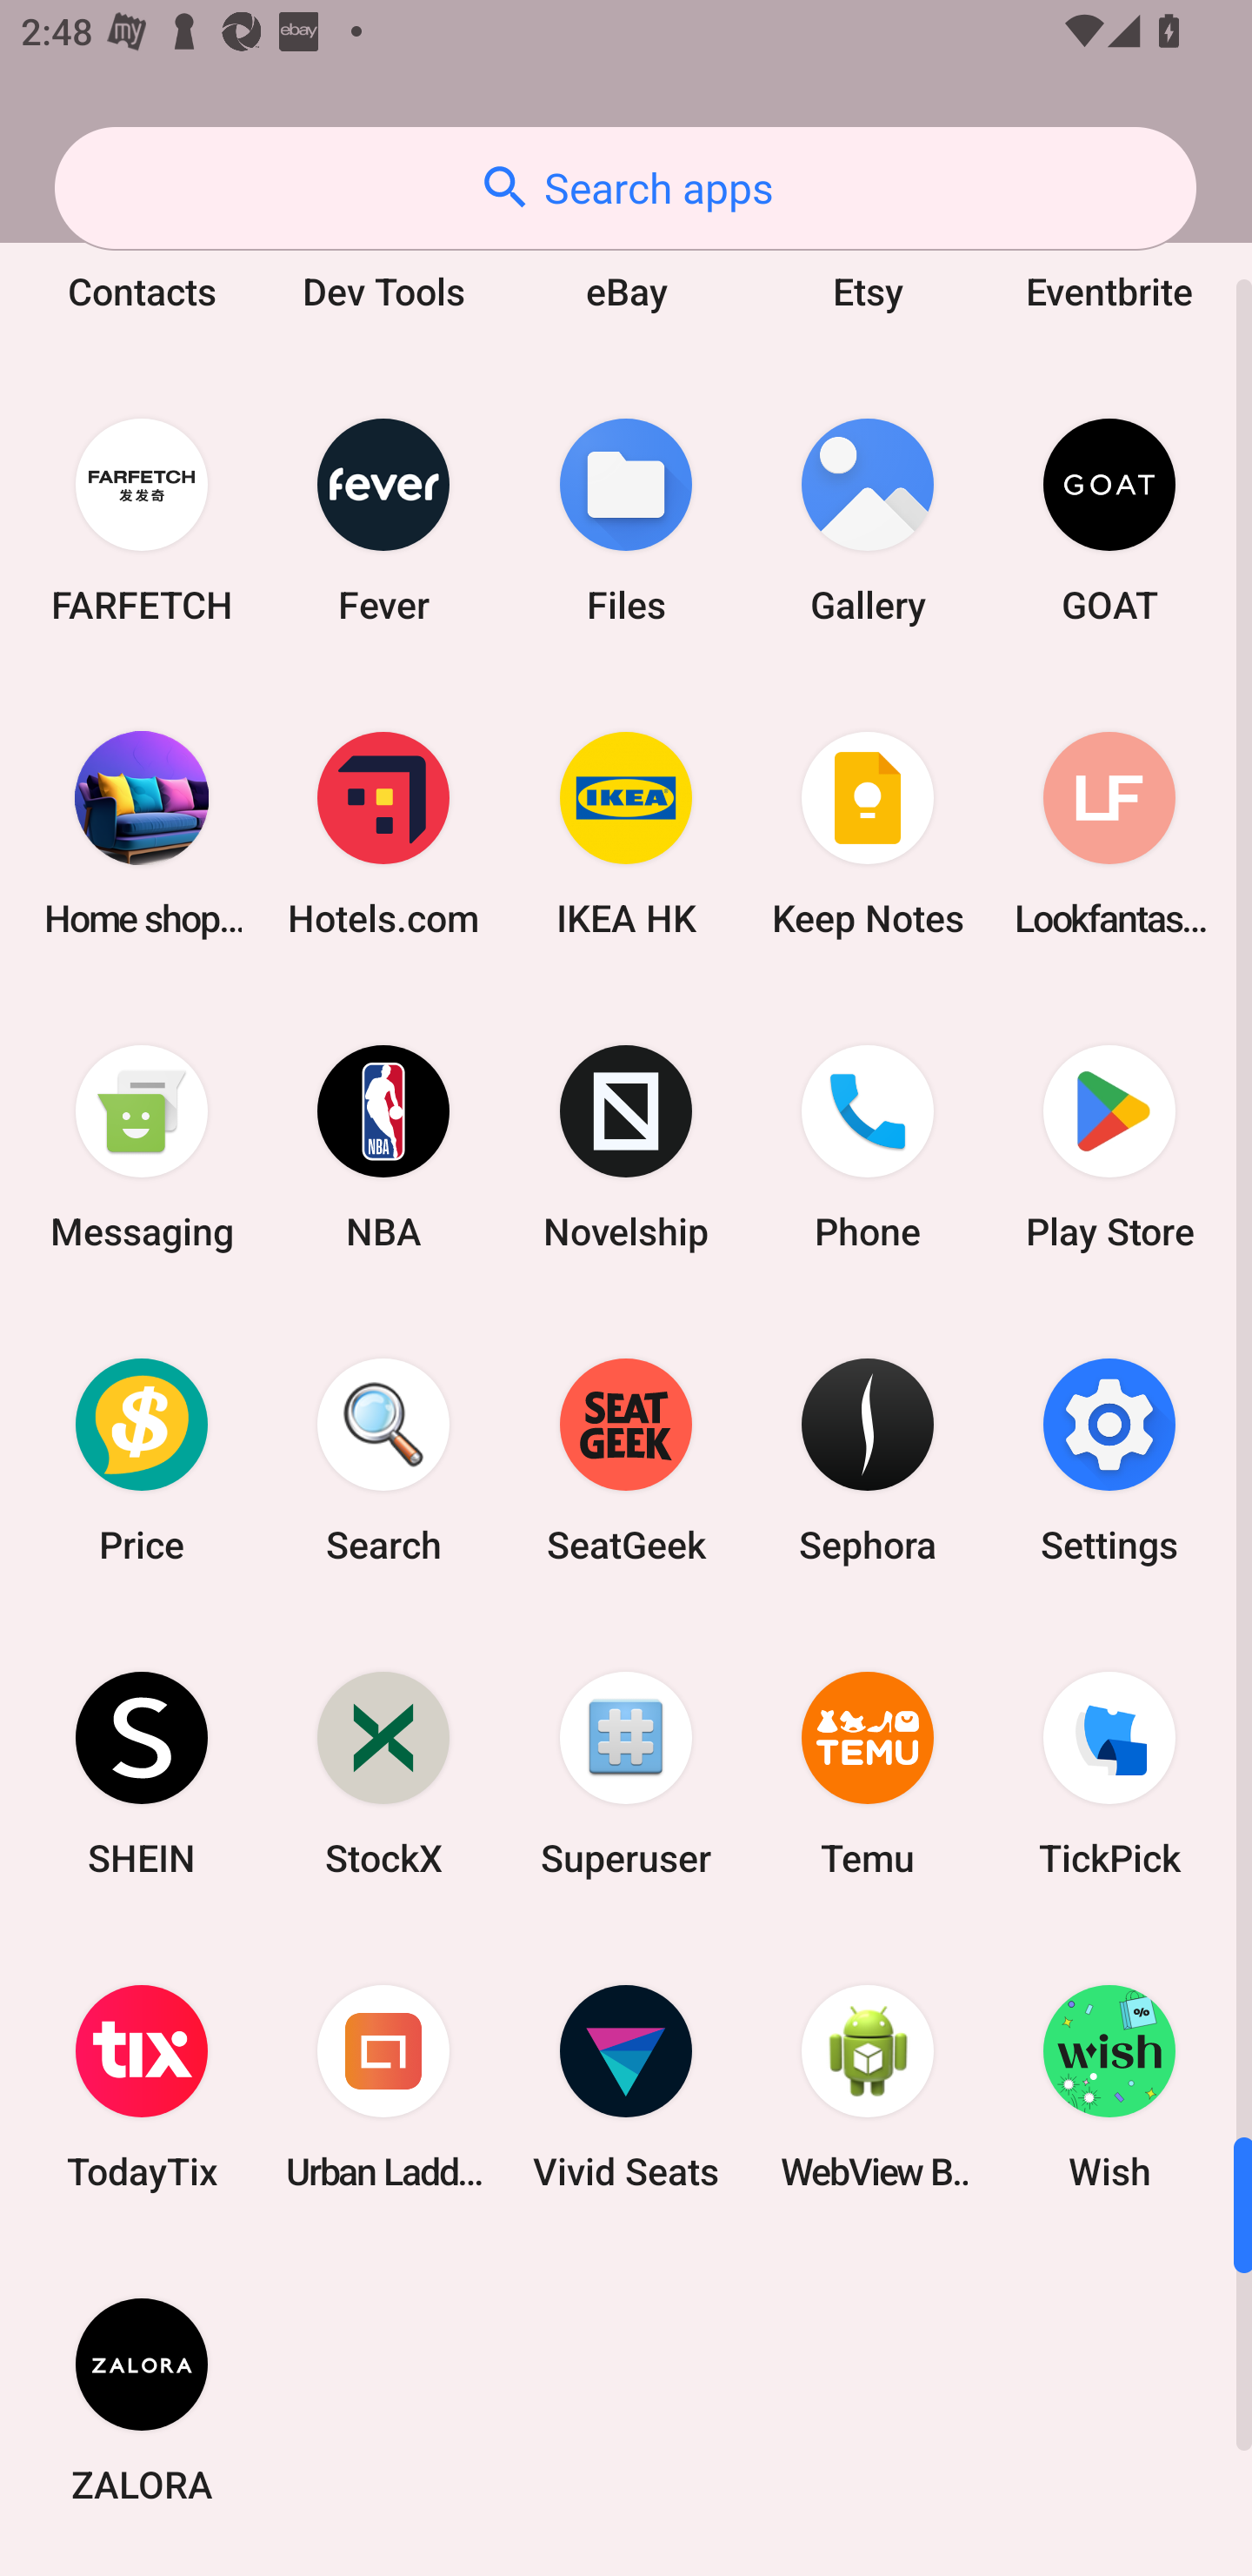  What do you see at coordinates (868, 1774) in the screenshot?
I see `Temu` at bounding box center [868, 1774].